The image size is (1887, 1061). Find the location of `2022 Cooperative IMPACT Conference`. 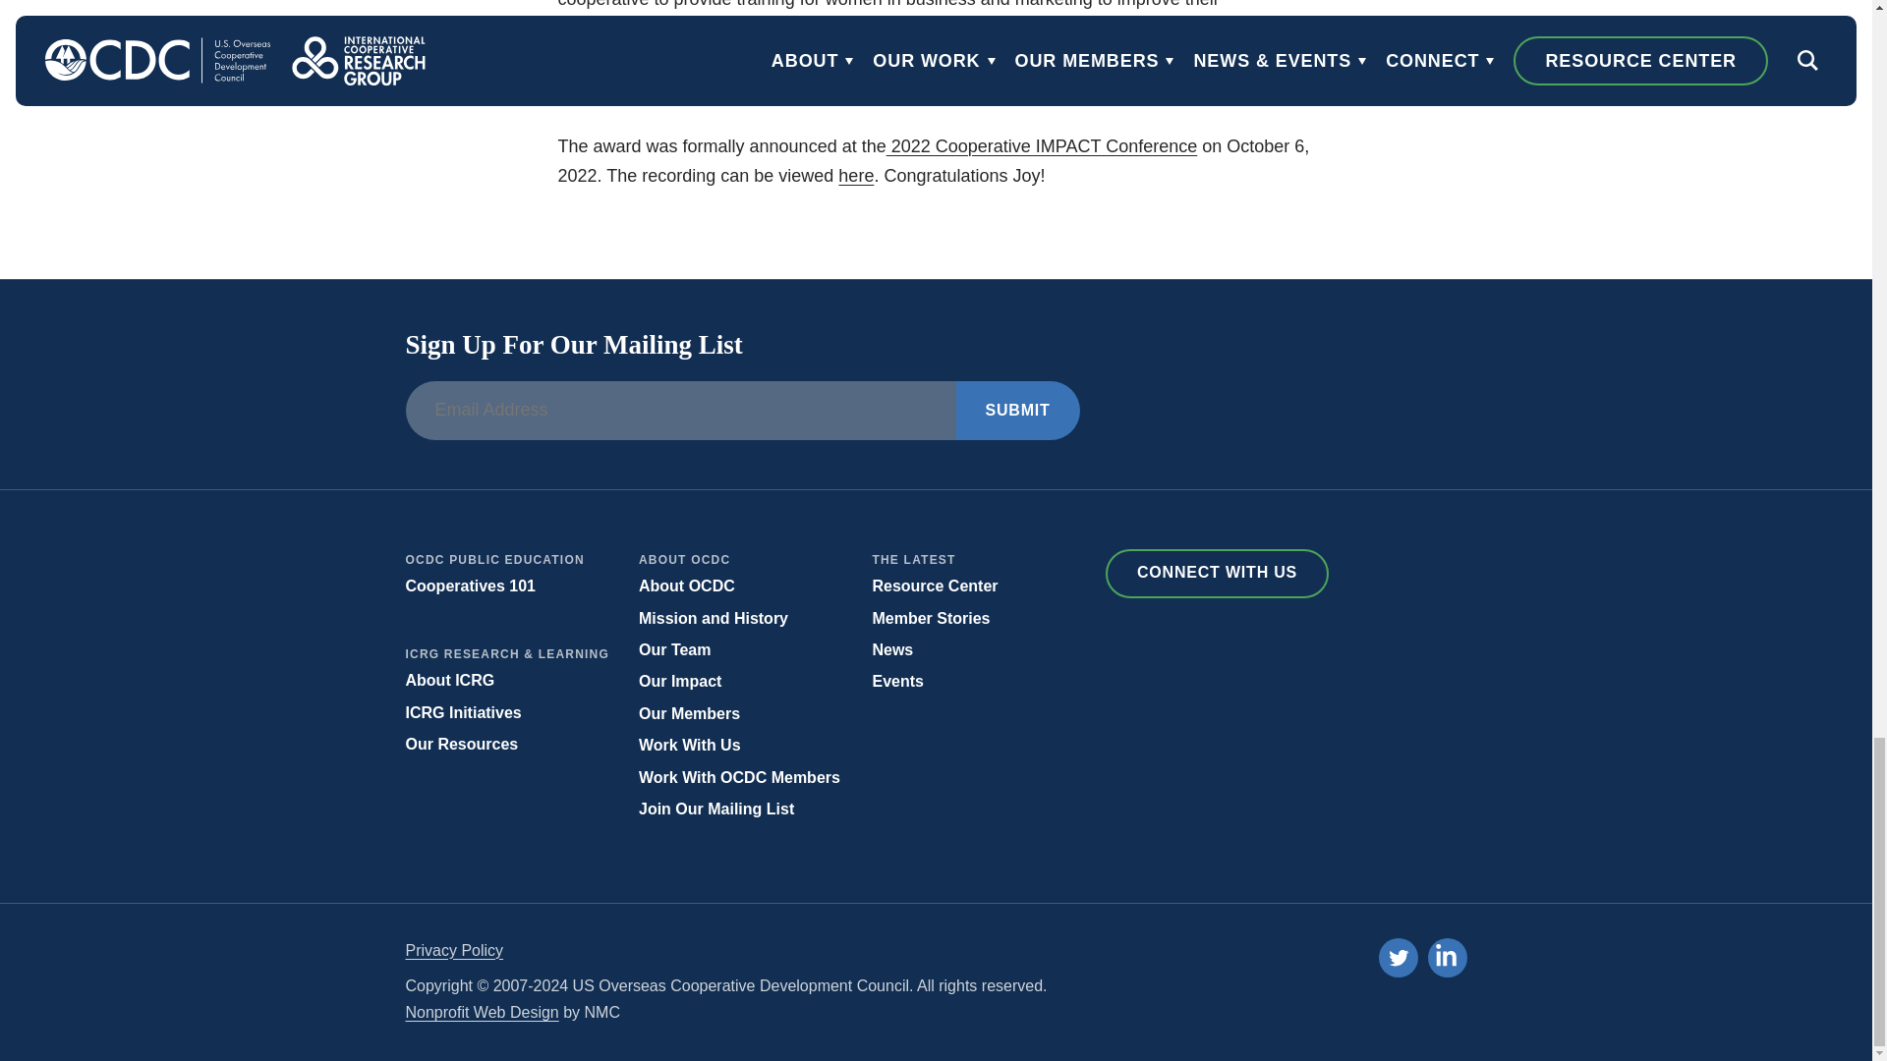

2022 Cooperative IMPACT Conference is located at coordinates (1042, 145).